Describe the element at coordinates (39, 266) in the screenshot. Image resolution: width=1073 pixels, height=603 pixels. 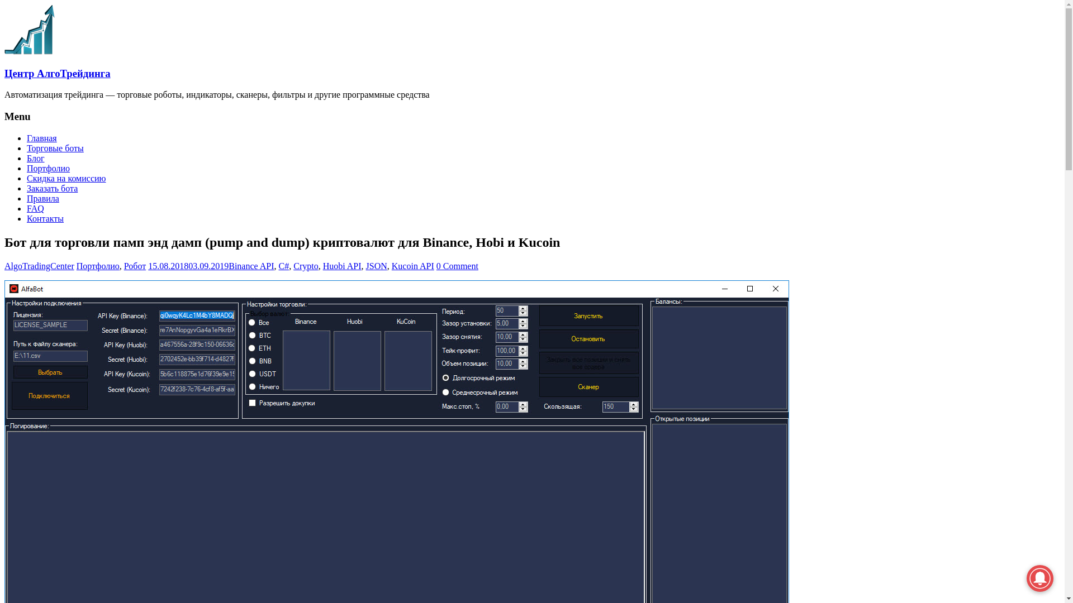
I see `AlgoTradingCenter` at that location.